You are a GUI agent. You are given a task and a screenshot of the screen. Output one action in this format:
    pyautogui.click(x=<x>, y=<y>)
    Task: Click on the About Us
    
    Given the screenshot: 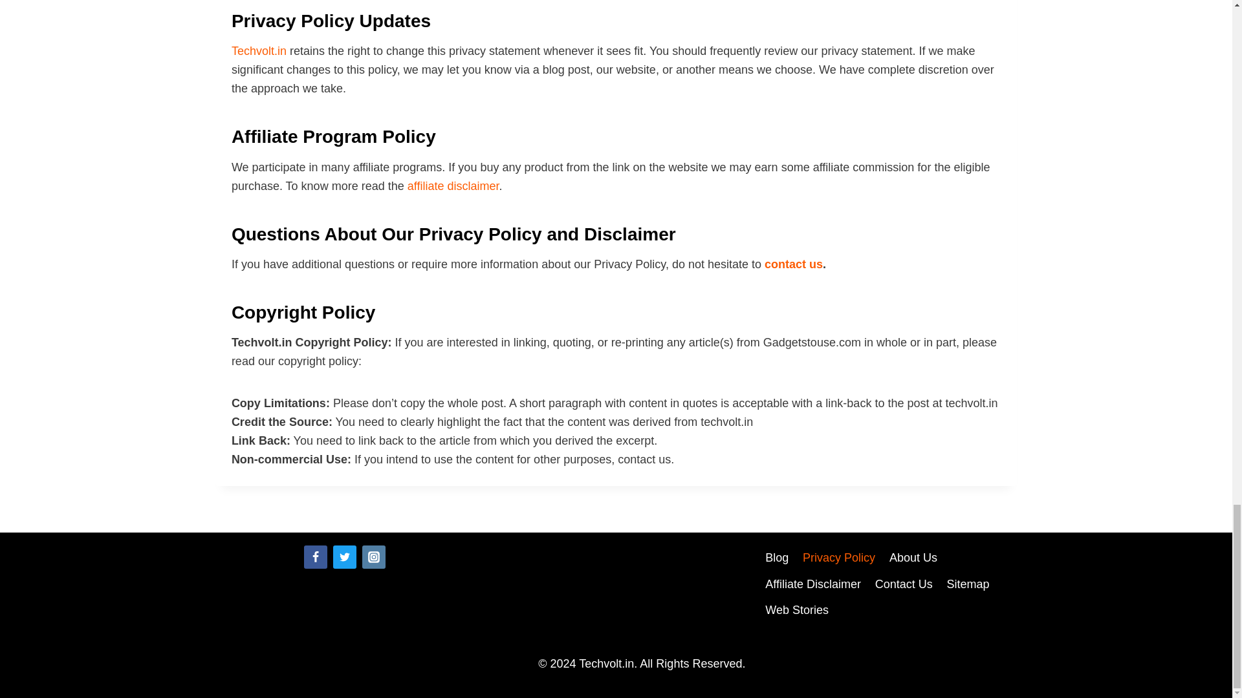 What is the action you would take?
    pyautogui.click(x=913, y=558)
    